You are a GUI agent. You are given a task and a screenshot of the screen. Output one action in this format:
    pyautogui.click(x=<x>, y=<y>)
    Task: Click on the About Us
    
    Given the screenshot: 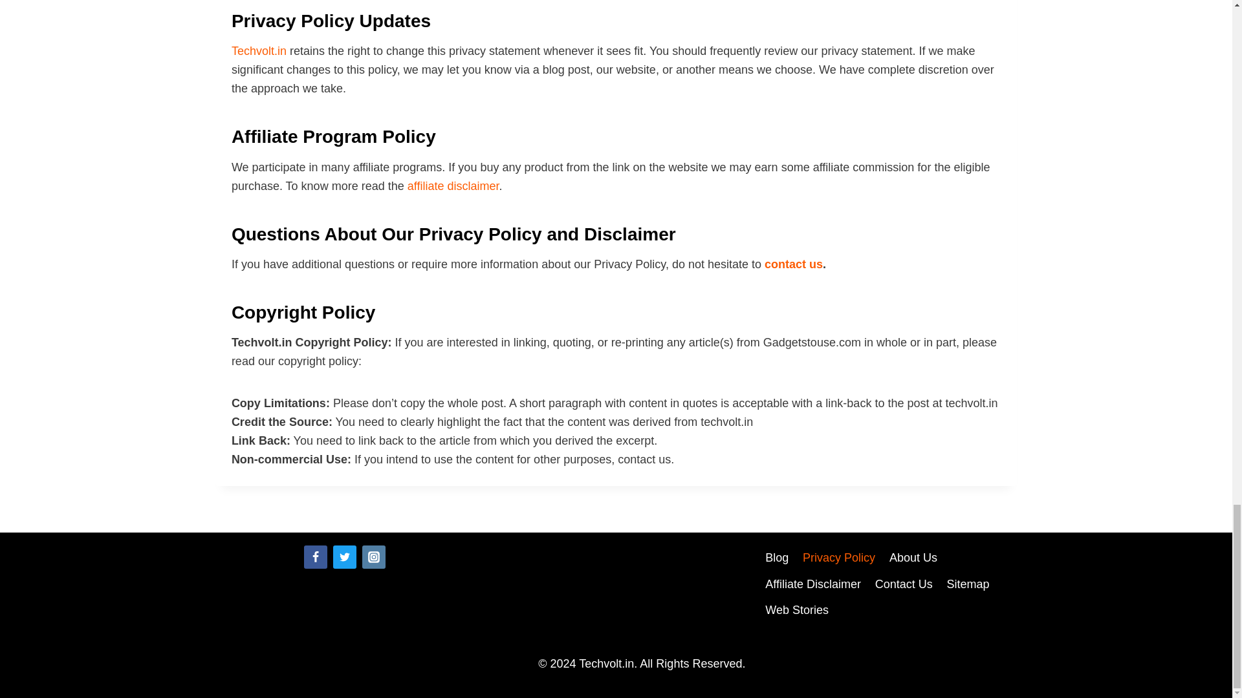 What is the action you would take?
    pyautogui.click(x=913, y=558)
    